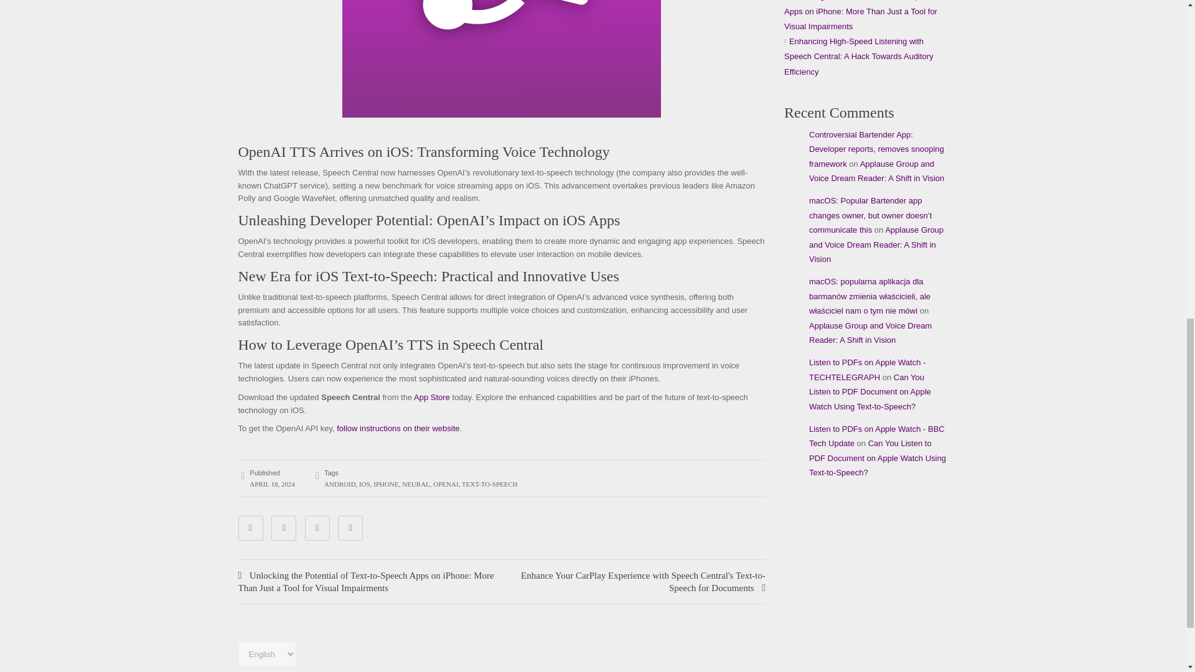 The image size is (1195, 672). I want to click on Share on Twitter, so click(284, 528).